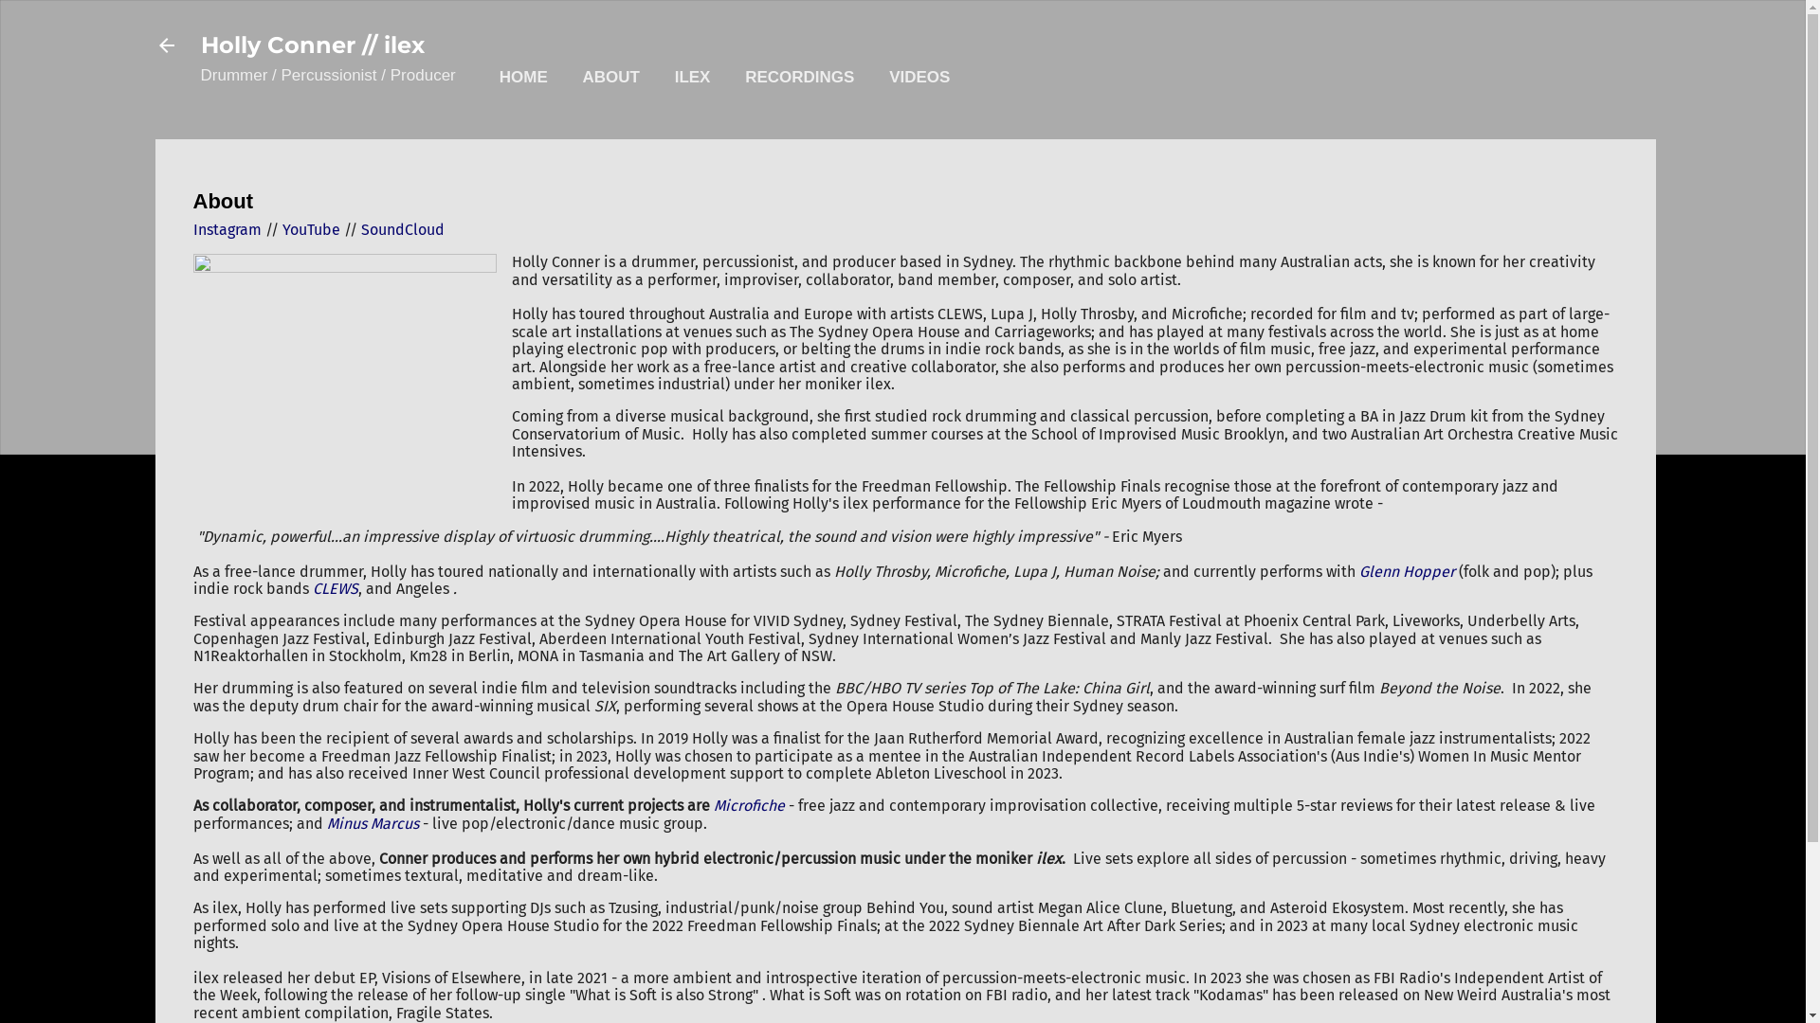  What do you see at coordinates (227, 229) in the screenshot?
I see `Instagram` at bounding box center [227, 229].